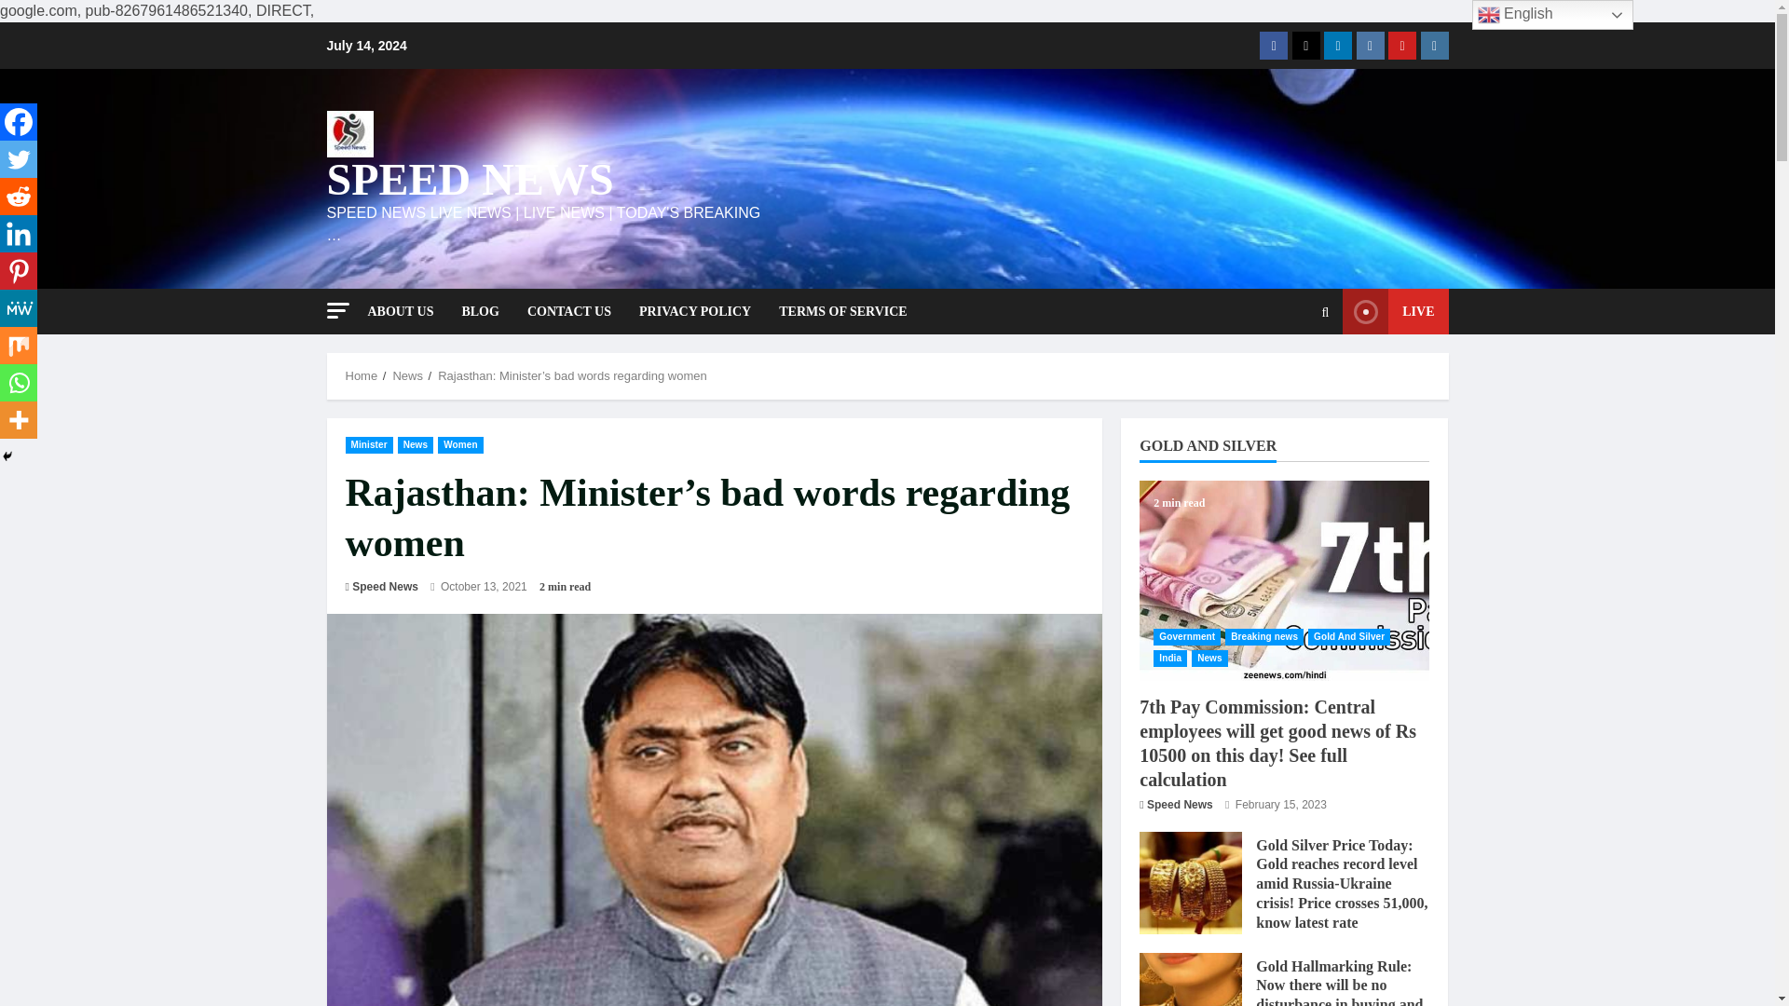 The width and height of the screenshot is (1789, 1006). I want to click on Pinterest, so click(19, 271).